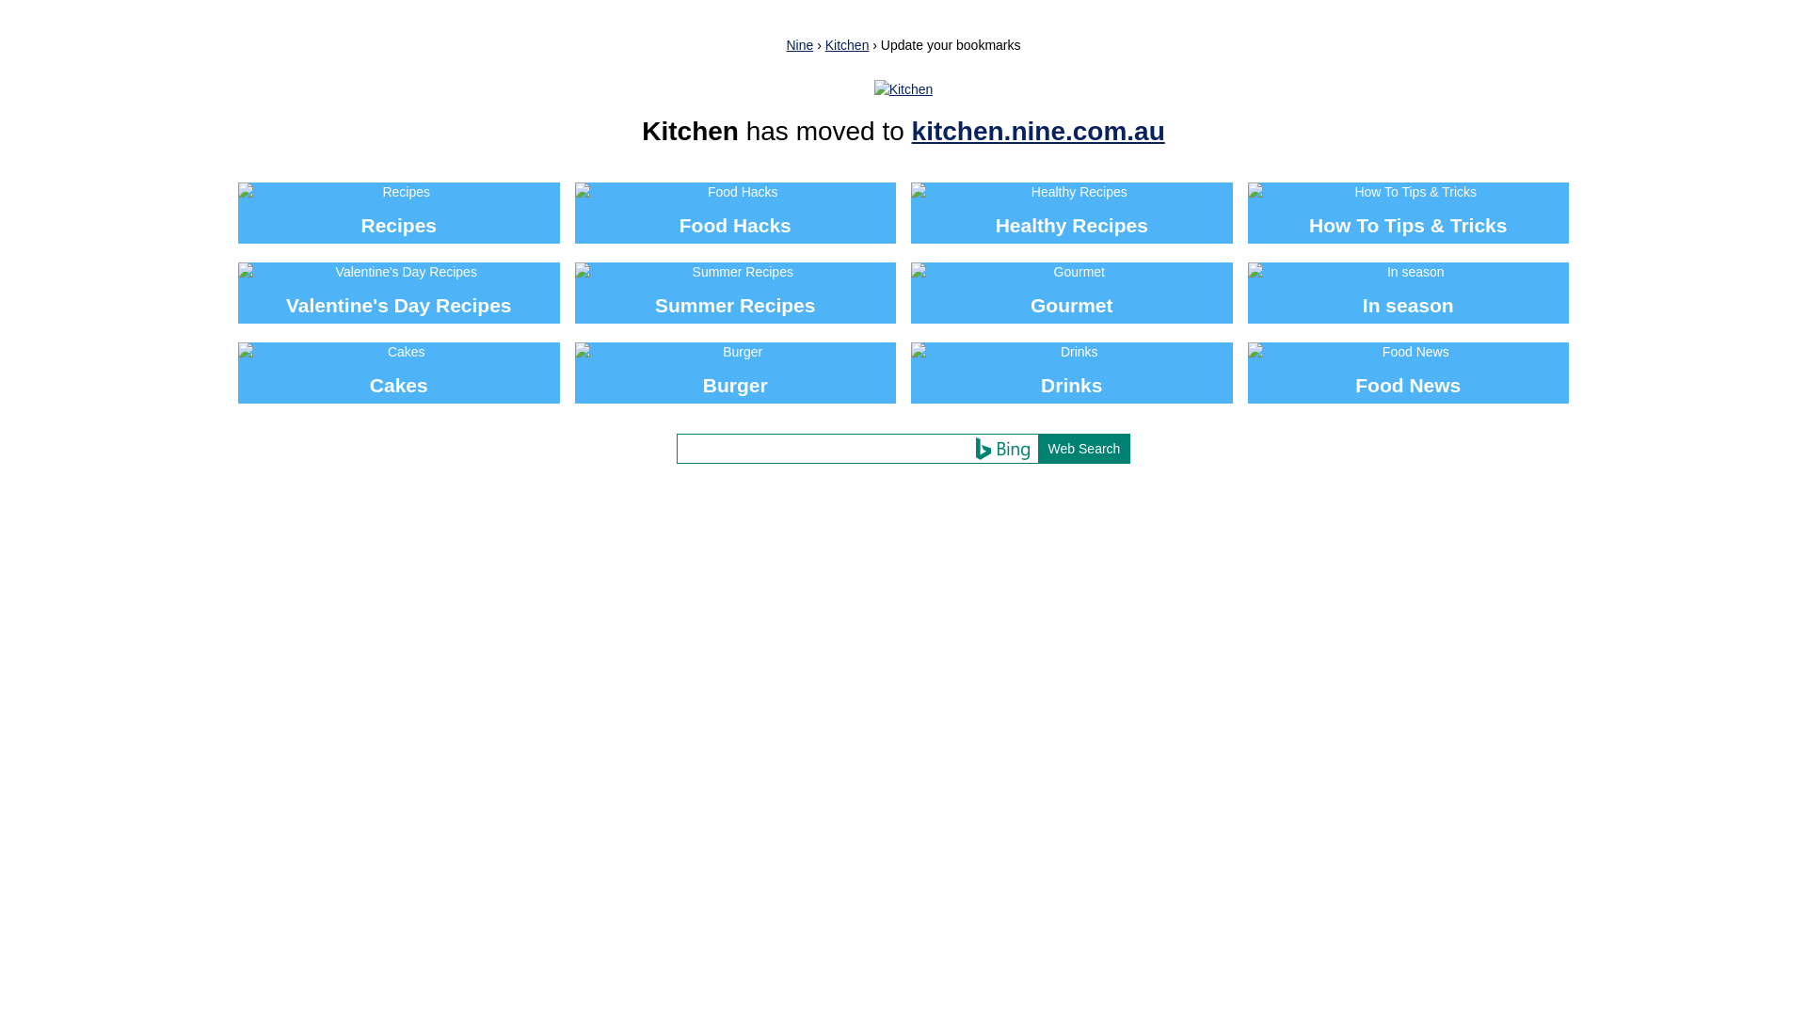 The height and width of the screenshot is (1016, 1807). What do you see at coordinates (735, 213) in the screenshot?
I see `Food Hacks` at bounding box center [735, 213].